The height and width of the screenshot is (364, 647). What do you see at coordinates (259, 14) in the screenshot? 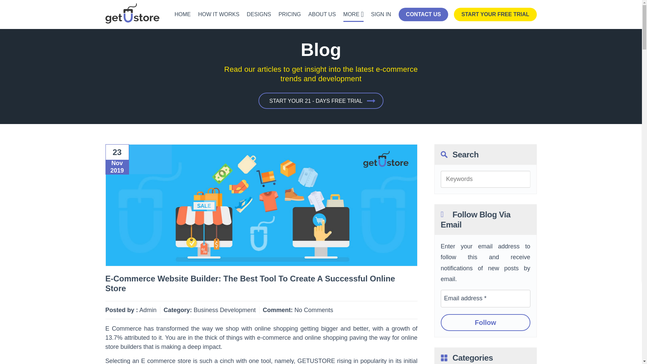
I see `DESIGNS` at bounding box center [259, 14].